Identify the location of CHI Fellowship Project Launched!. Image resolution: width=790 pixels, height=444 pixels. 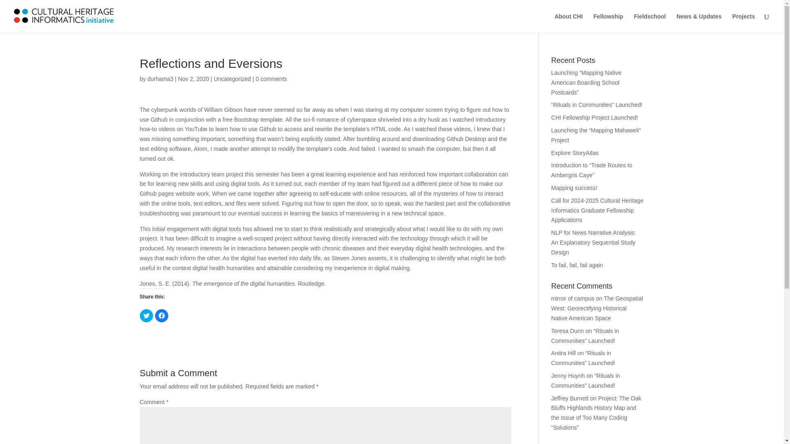
(595, 117).